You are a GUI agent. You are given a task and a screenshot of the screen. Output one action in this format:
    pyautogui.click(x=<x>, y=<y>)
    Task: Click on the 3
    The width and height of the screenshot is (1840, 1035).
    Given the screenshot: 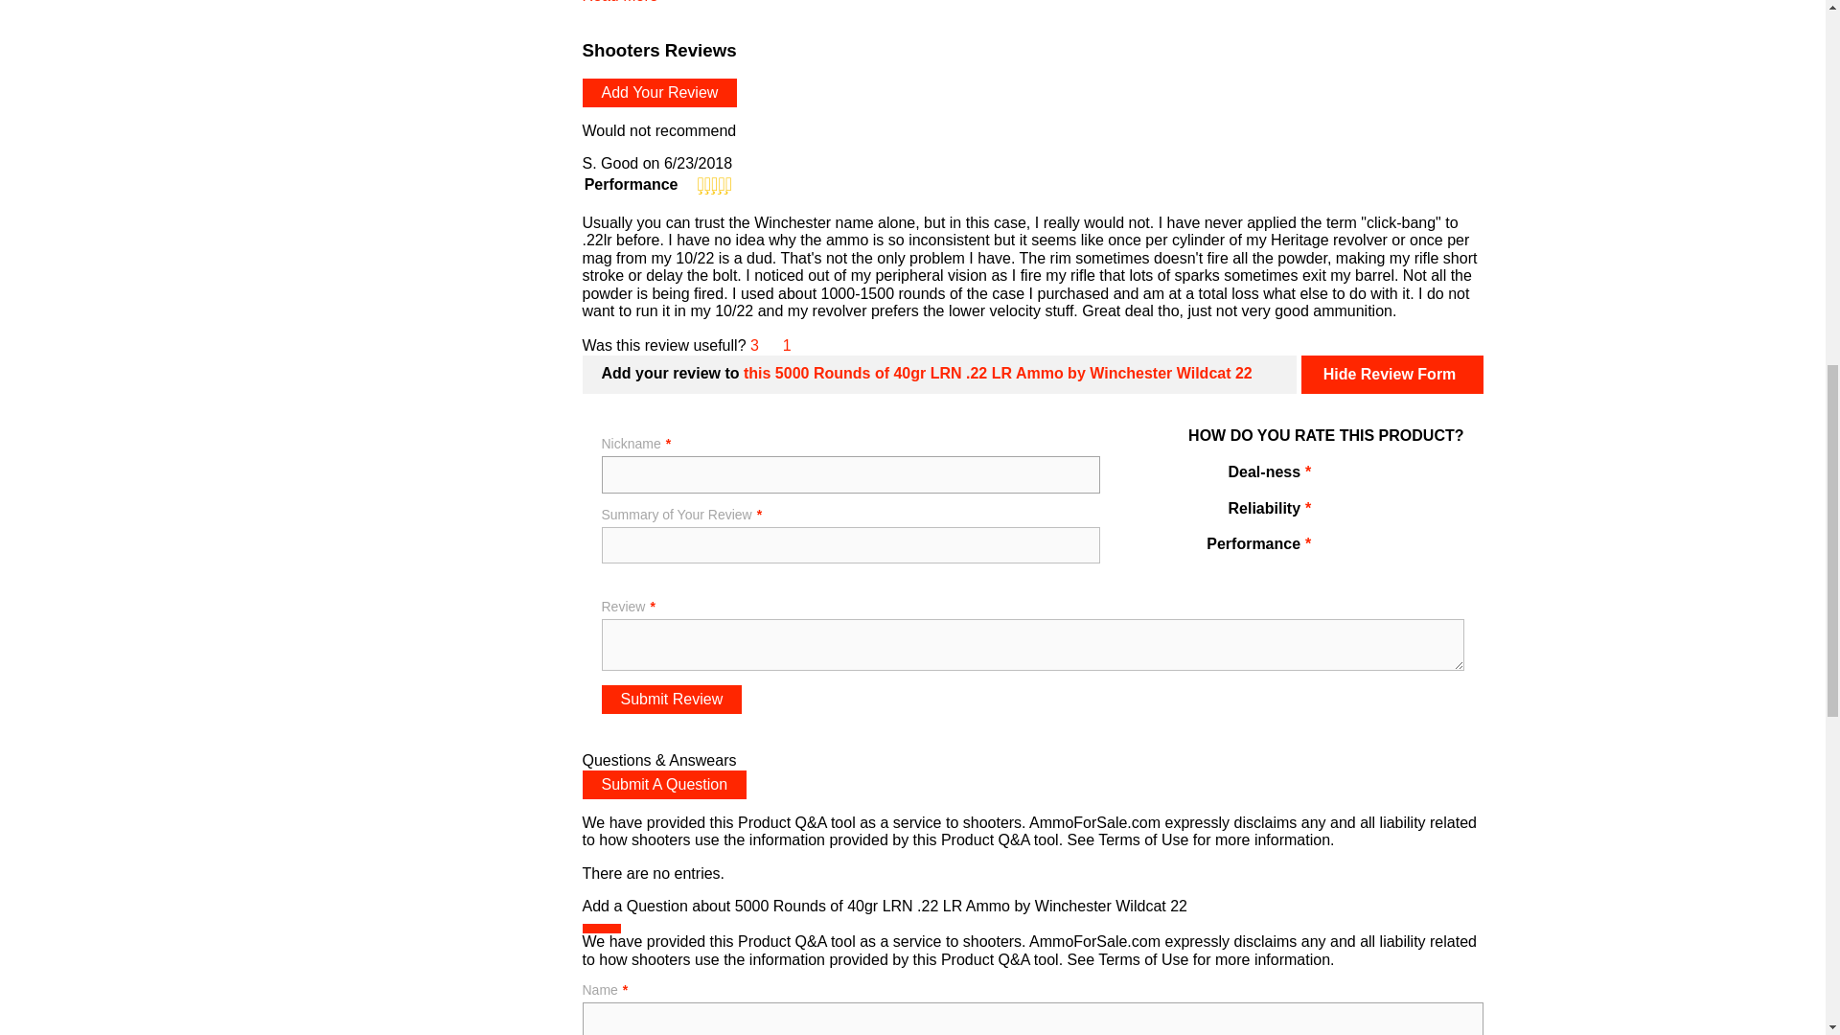 What is the action you would take?
    pyautogui.click(x=1391, y=476)
    